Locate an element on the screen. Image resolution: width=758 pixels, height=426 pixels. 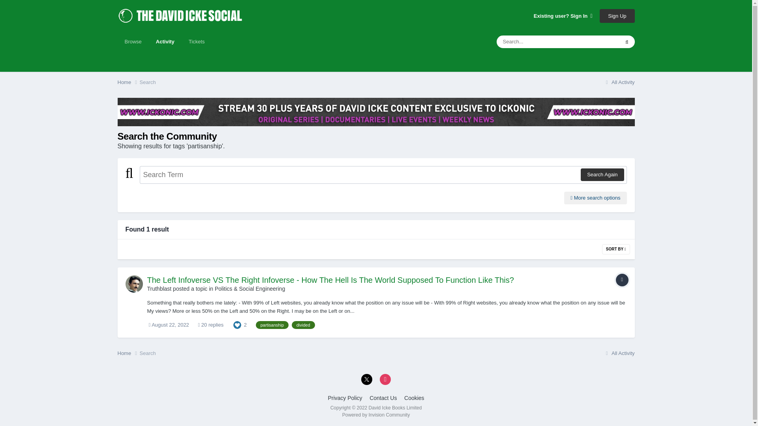
Find other content tagged with 'partisanship' is located at coordinates (272, 325).